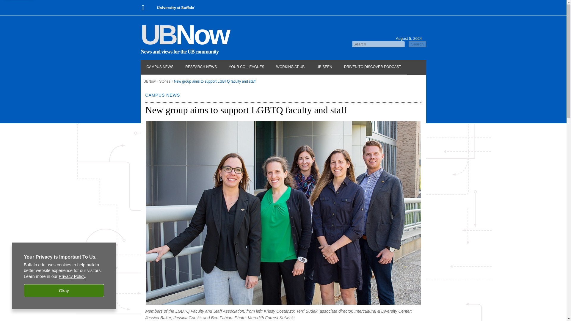 Image resolution: width=571 pixels, height=321 pixels. Describe the element at coordinates (165, 81) in the screenshot. I see `Stories` at that location.